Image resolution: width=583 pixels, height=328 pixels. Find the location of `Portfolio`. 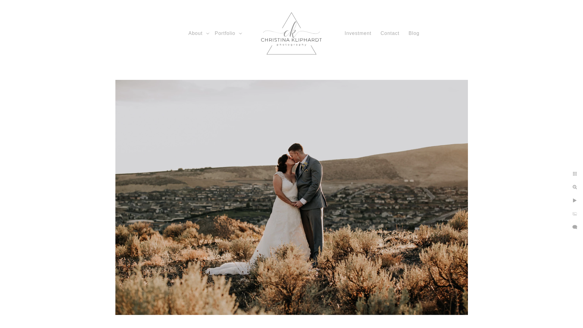

Portfolio is located at coordinates (225, 33).